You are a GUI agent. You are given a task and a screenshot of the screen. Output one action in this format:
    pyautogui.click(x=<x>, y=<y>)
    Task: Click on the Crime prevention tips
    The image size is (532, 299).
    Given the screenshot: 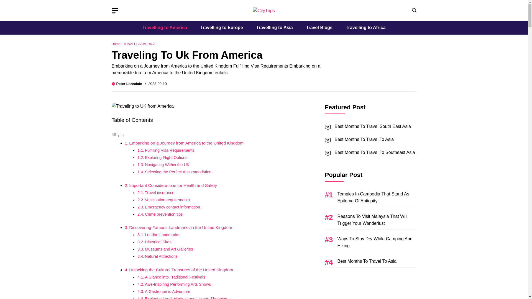 What is the action you would take?
    pyautogui.click(x=163, y=214)
    